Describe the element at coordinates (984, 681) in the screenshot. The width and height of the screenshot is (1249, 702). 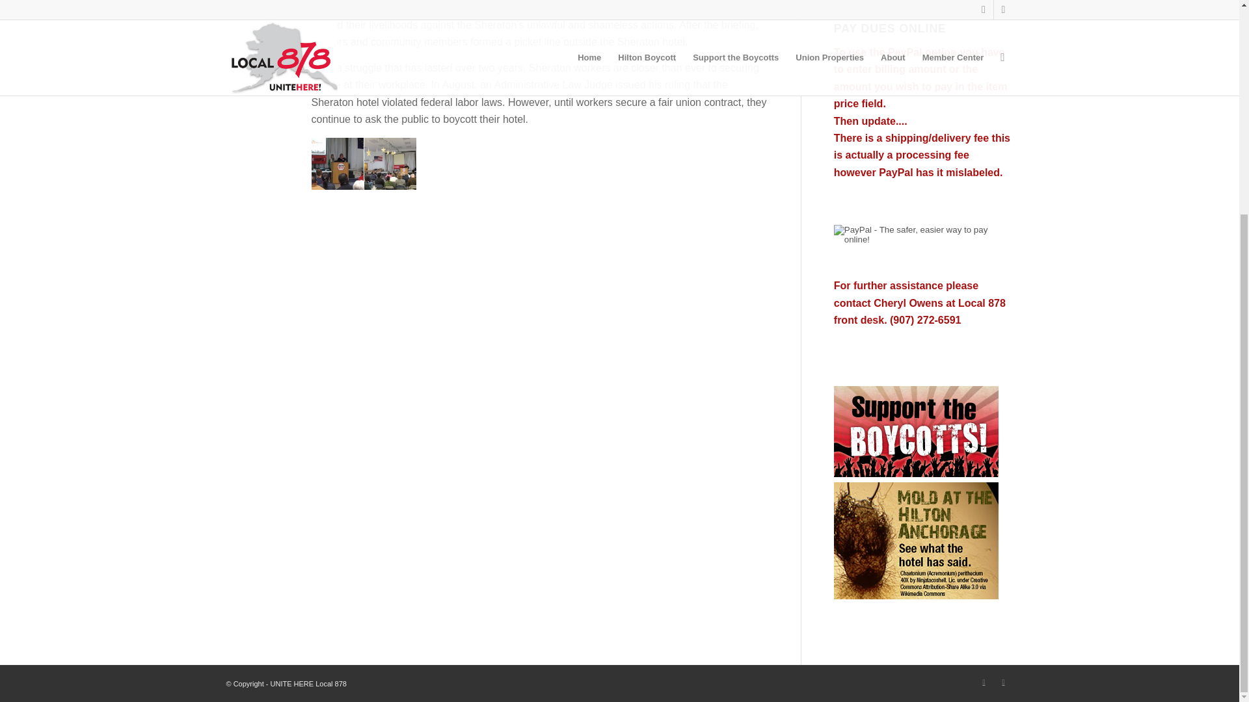
I see `X` at that location.